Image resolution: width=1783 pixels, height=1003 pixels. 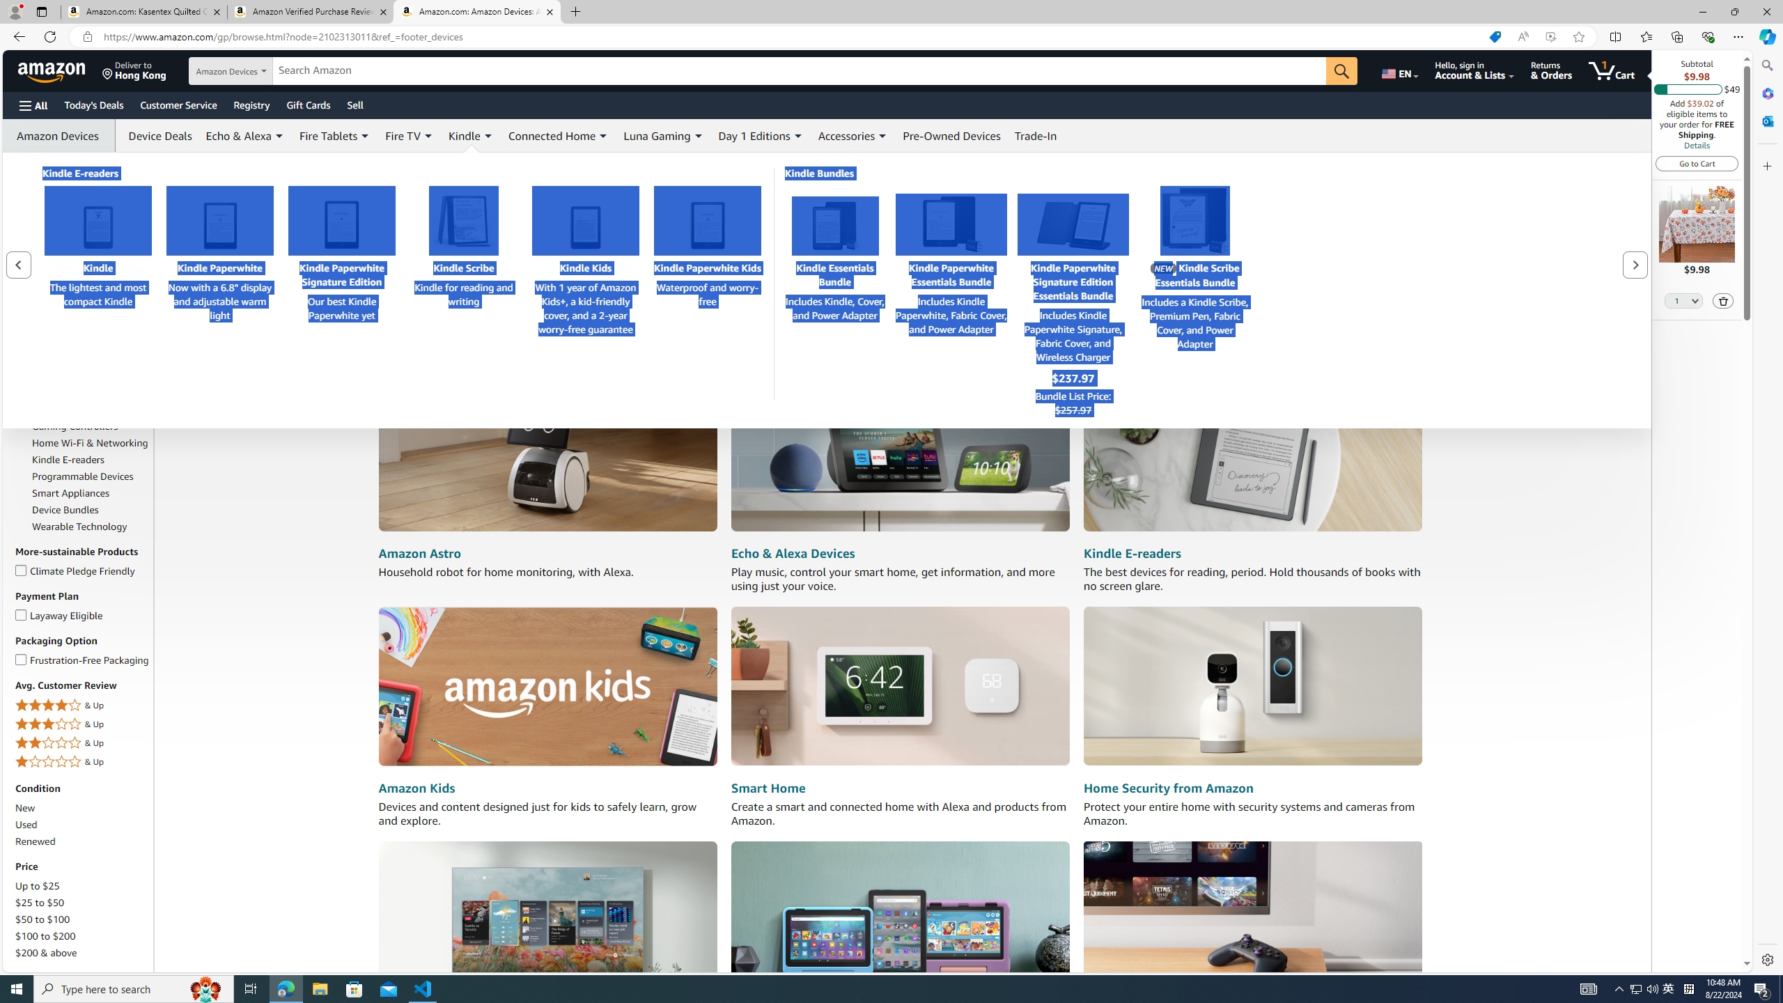 I want to click on Home Wi-Fi & Networking, so click(x=91, y=443).